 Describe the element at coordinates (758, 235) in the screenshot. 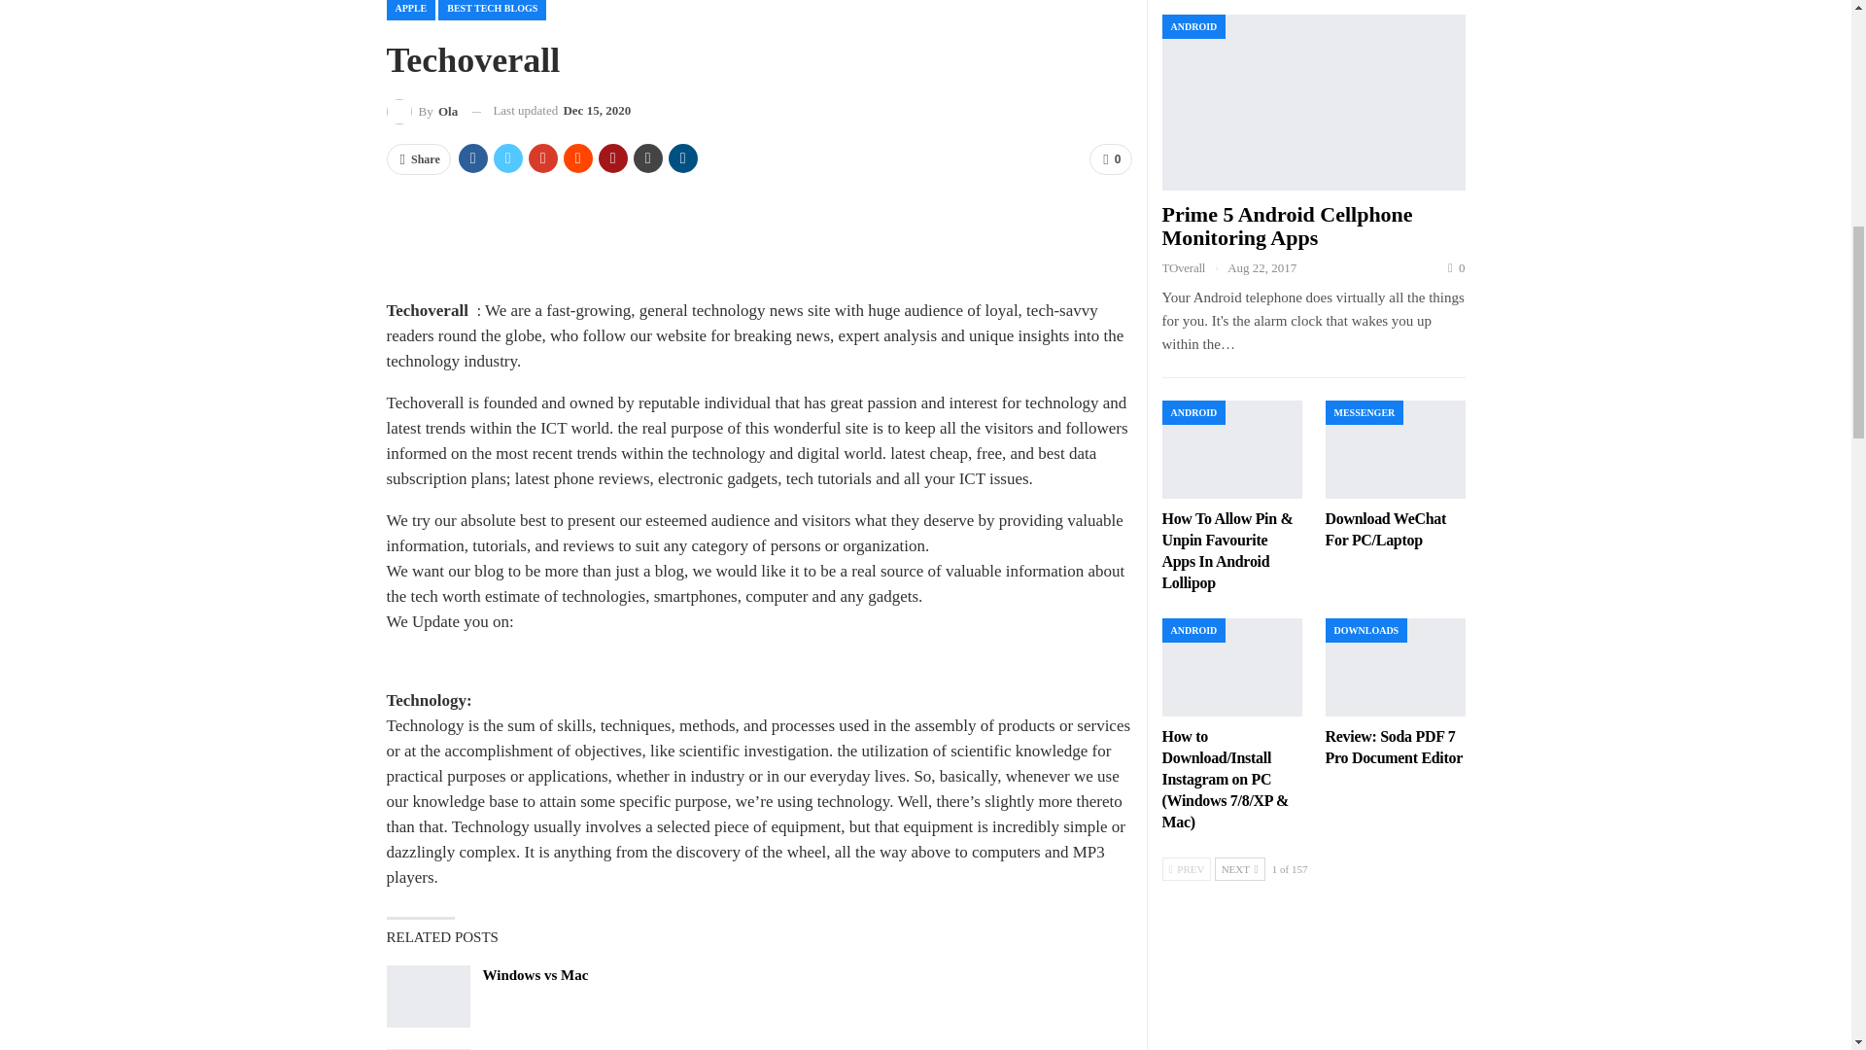

I see `Advertisement` at that location.